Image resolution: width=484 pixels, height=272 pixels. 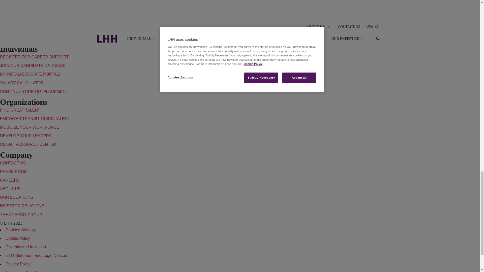 I want to click on REGISTER FOR CAREER SUPPORT, so click(x=34, y=57).